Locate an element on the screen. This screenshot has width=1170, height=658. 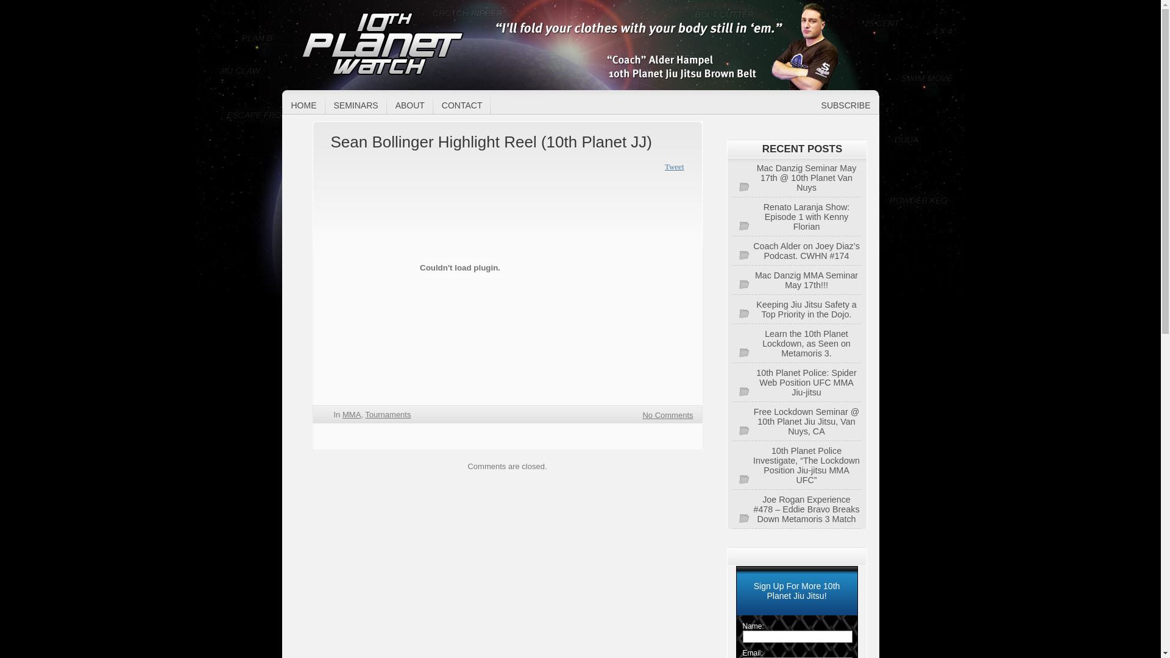
Sean Bollinger Highlight Reel (10th Planet JJ) is located at coordinates (491, 142).